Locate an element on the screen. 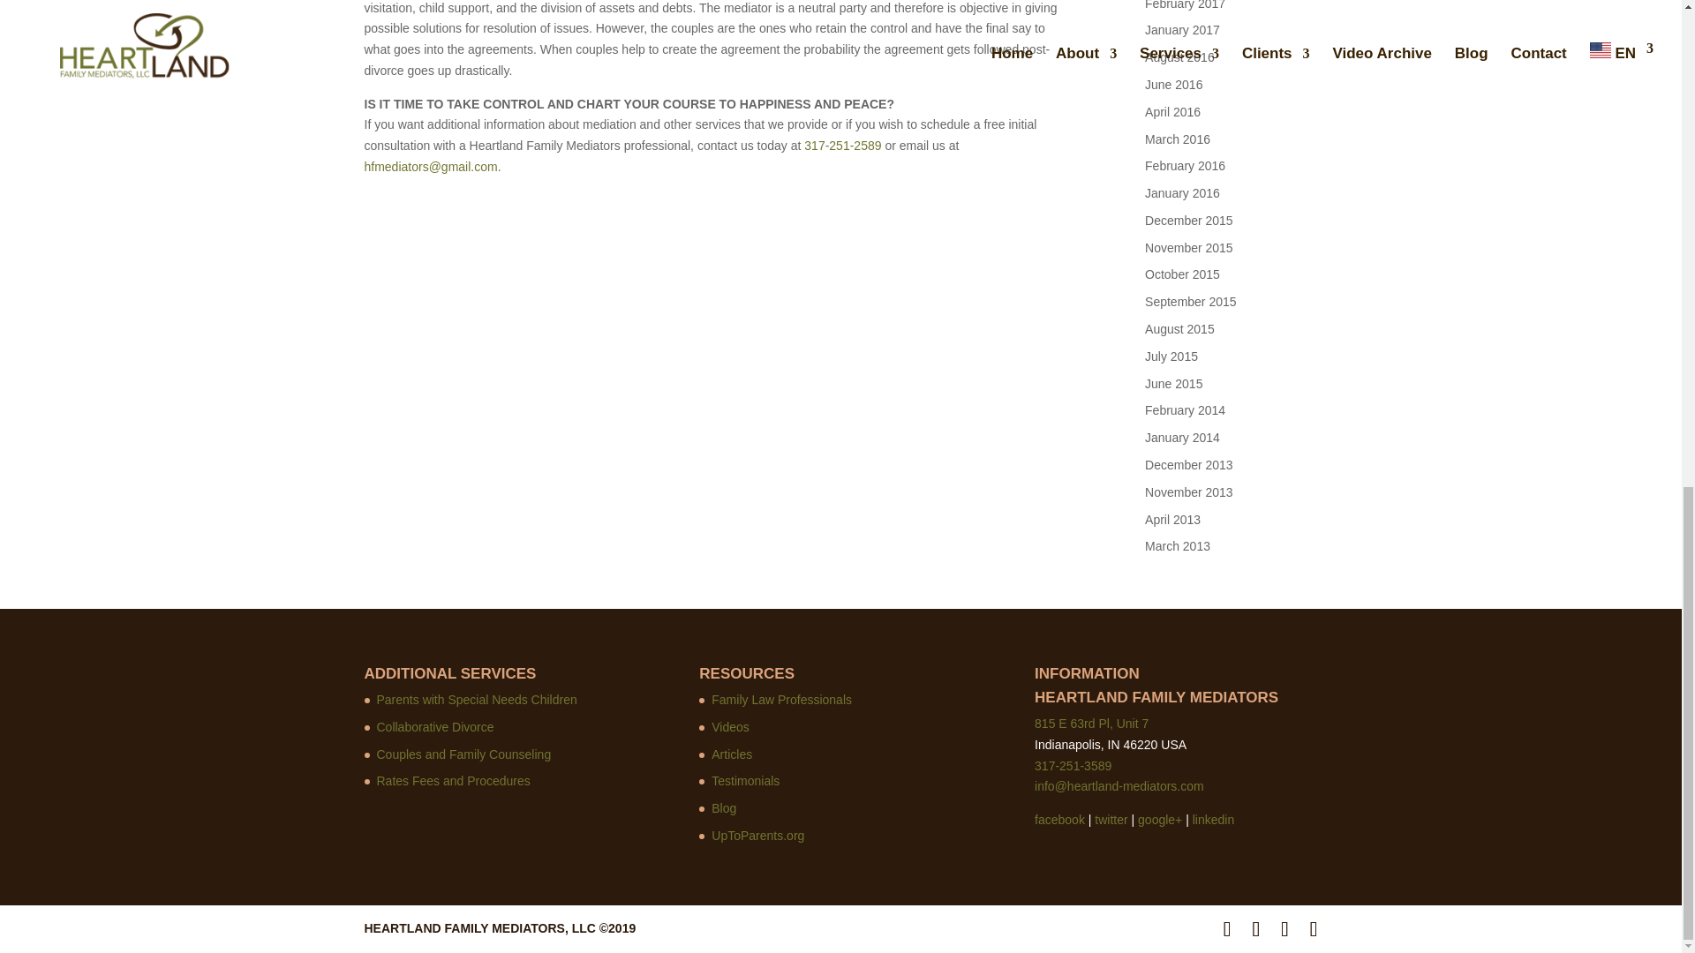 The height and width of the screenshot is (953, 1695). Testimonials is located at coordinates (745, 780).